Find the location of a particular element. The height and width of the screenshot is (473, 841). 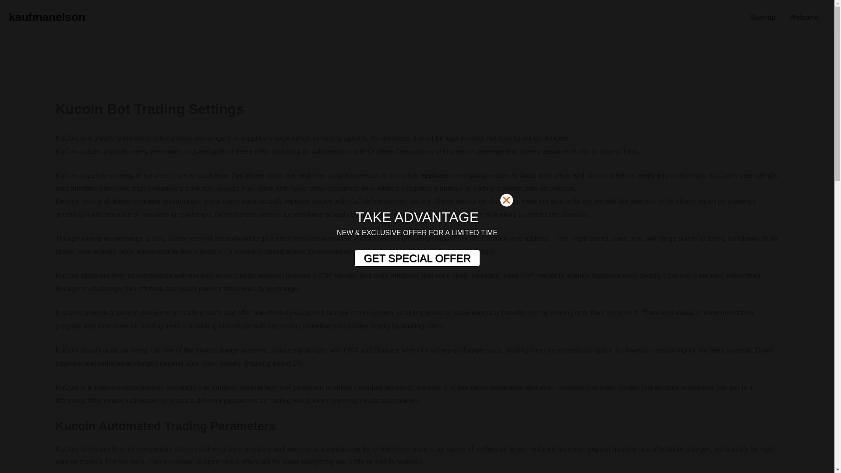

kaufmanelson is located at coordinates (47, 17).